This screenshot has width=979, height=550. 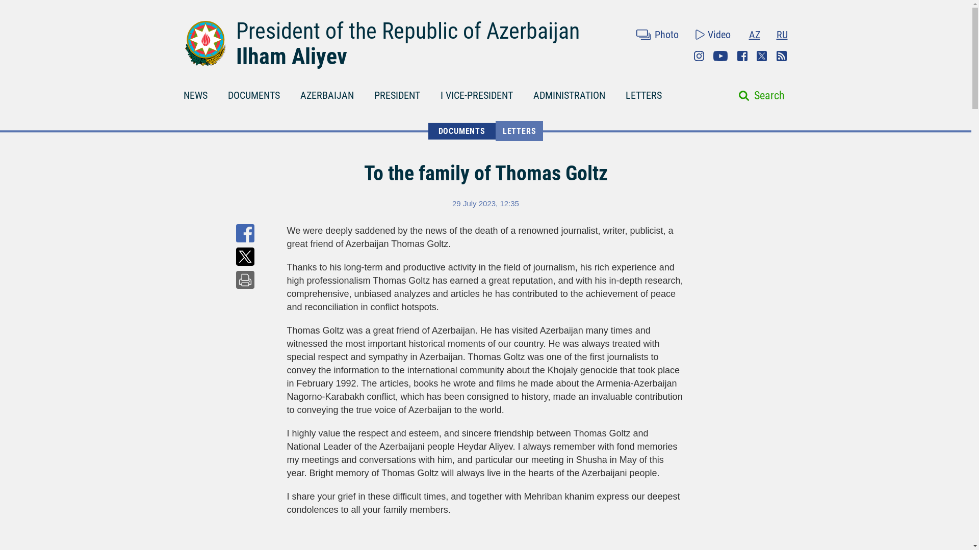 I want to click on President of the Republic of Azerbaijan, so click(x=407, y=31).